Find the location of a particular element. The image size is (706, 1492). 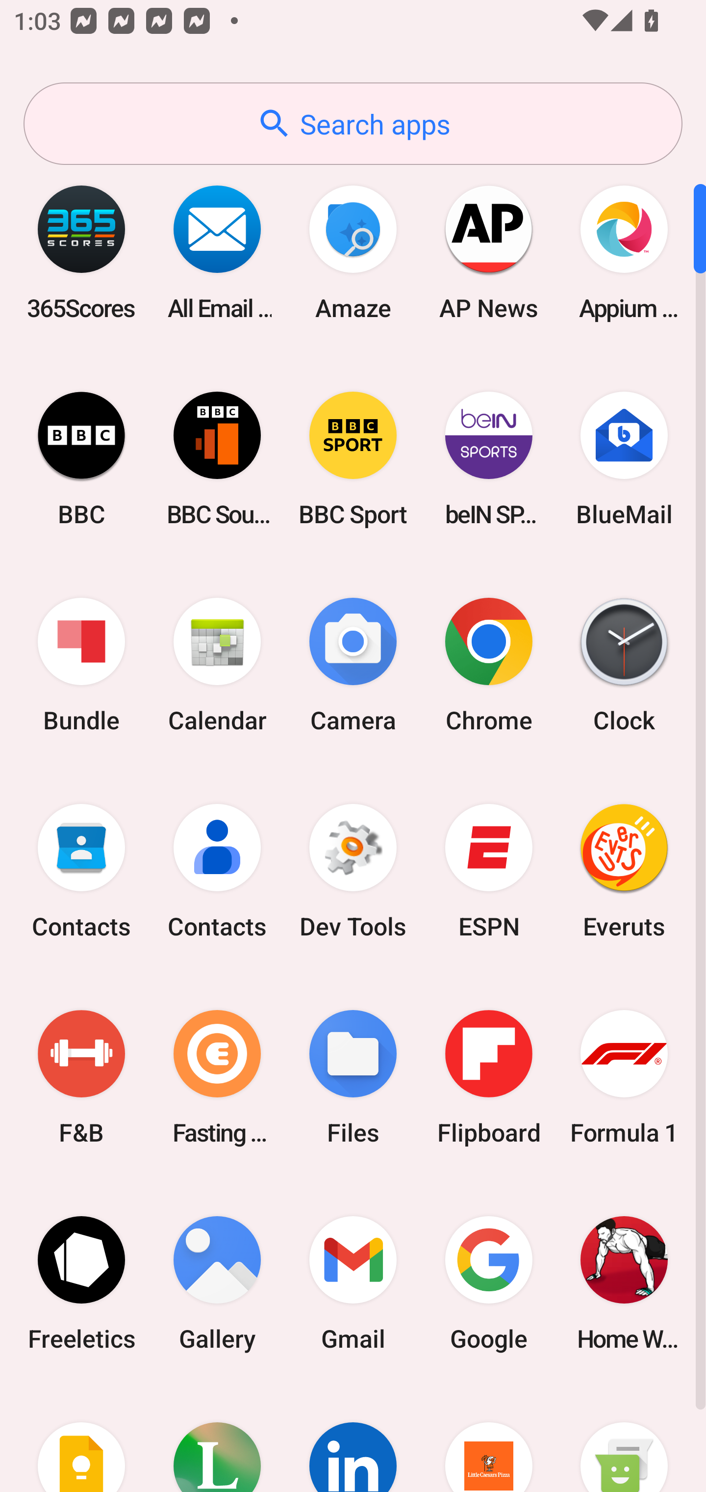

Formula 1 is located at coordinates (624, 1077).